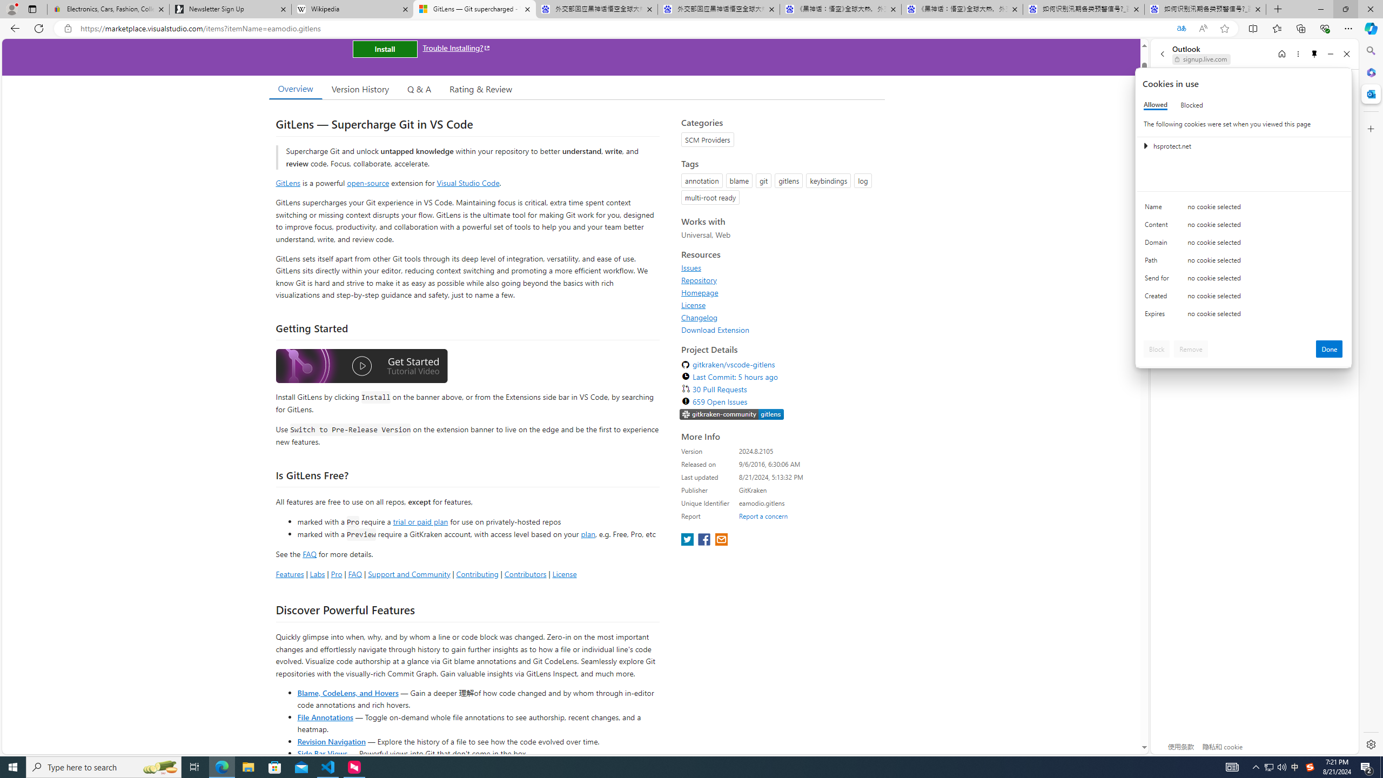  I want to click on Domain, so click(1159, 245).